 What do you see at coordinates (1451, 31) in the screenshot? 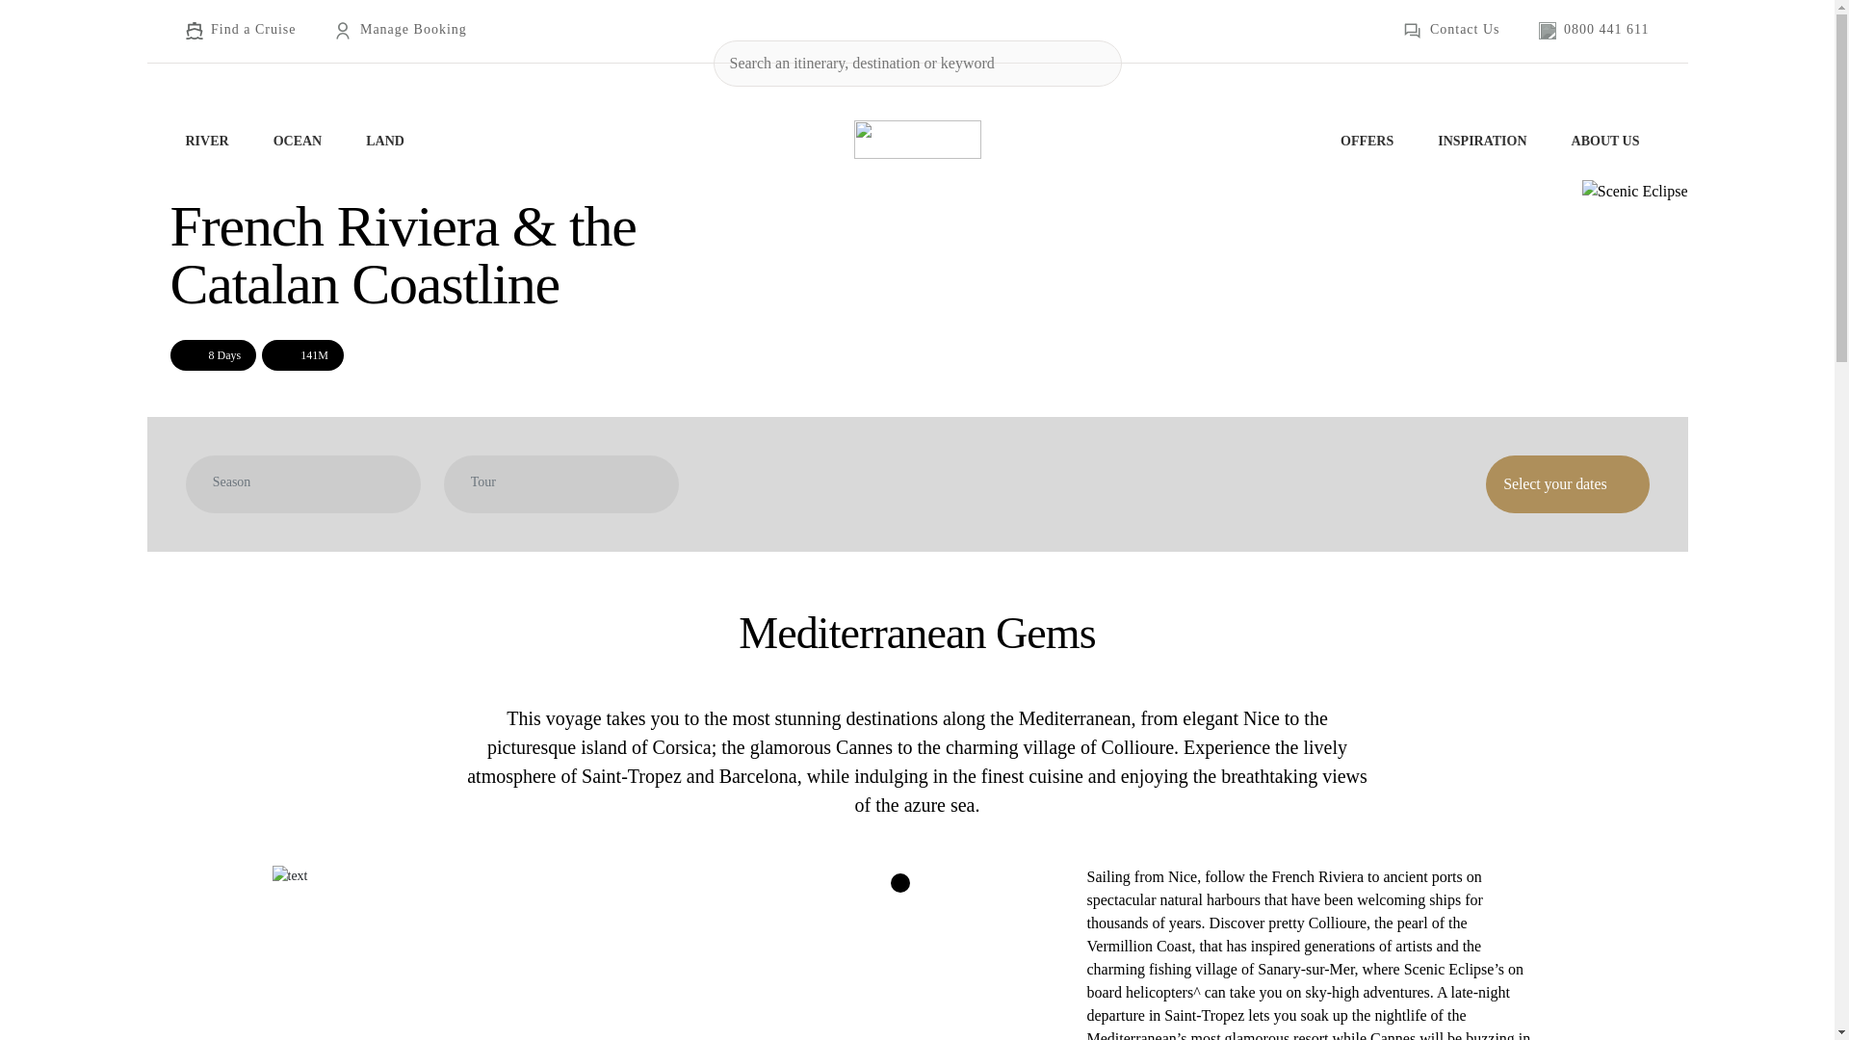
I see `Contact Us` at bounding box center [1451, 31].